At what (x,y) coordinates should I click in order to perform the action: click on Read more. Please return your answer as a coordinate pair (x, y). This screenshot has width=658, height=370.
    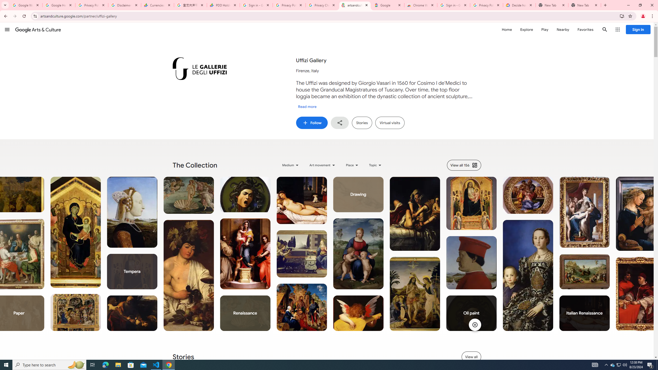
    Looking at the image, I should click on (307, 107).